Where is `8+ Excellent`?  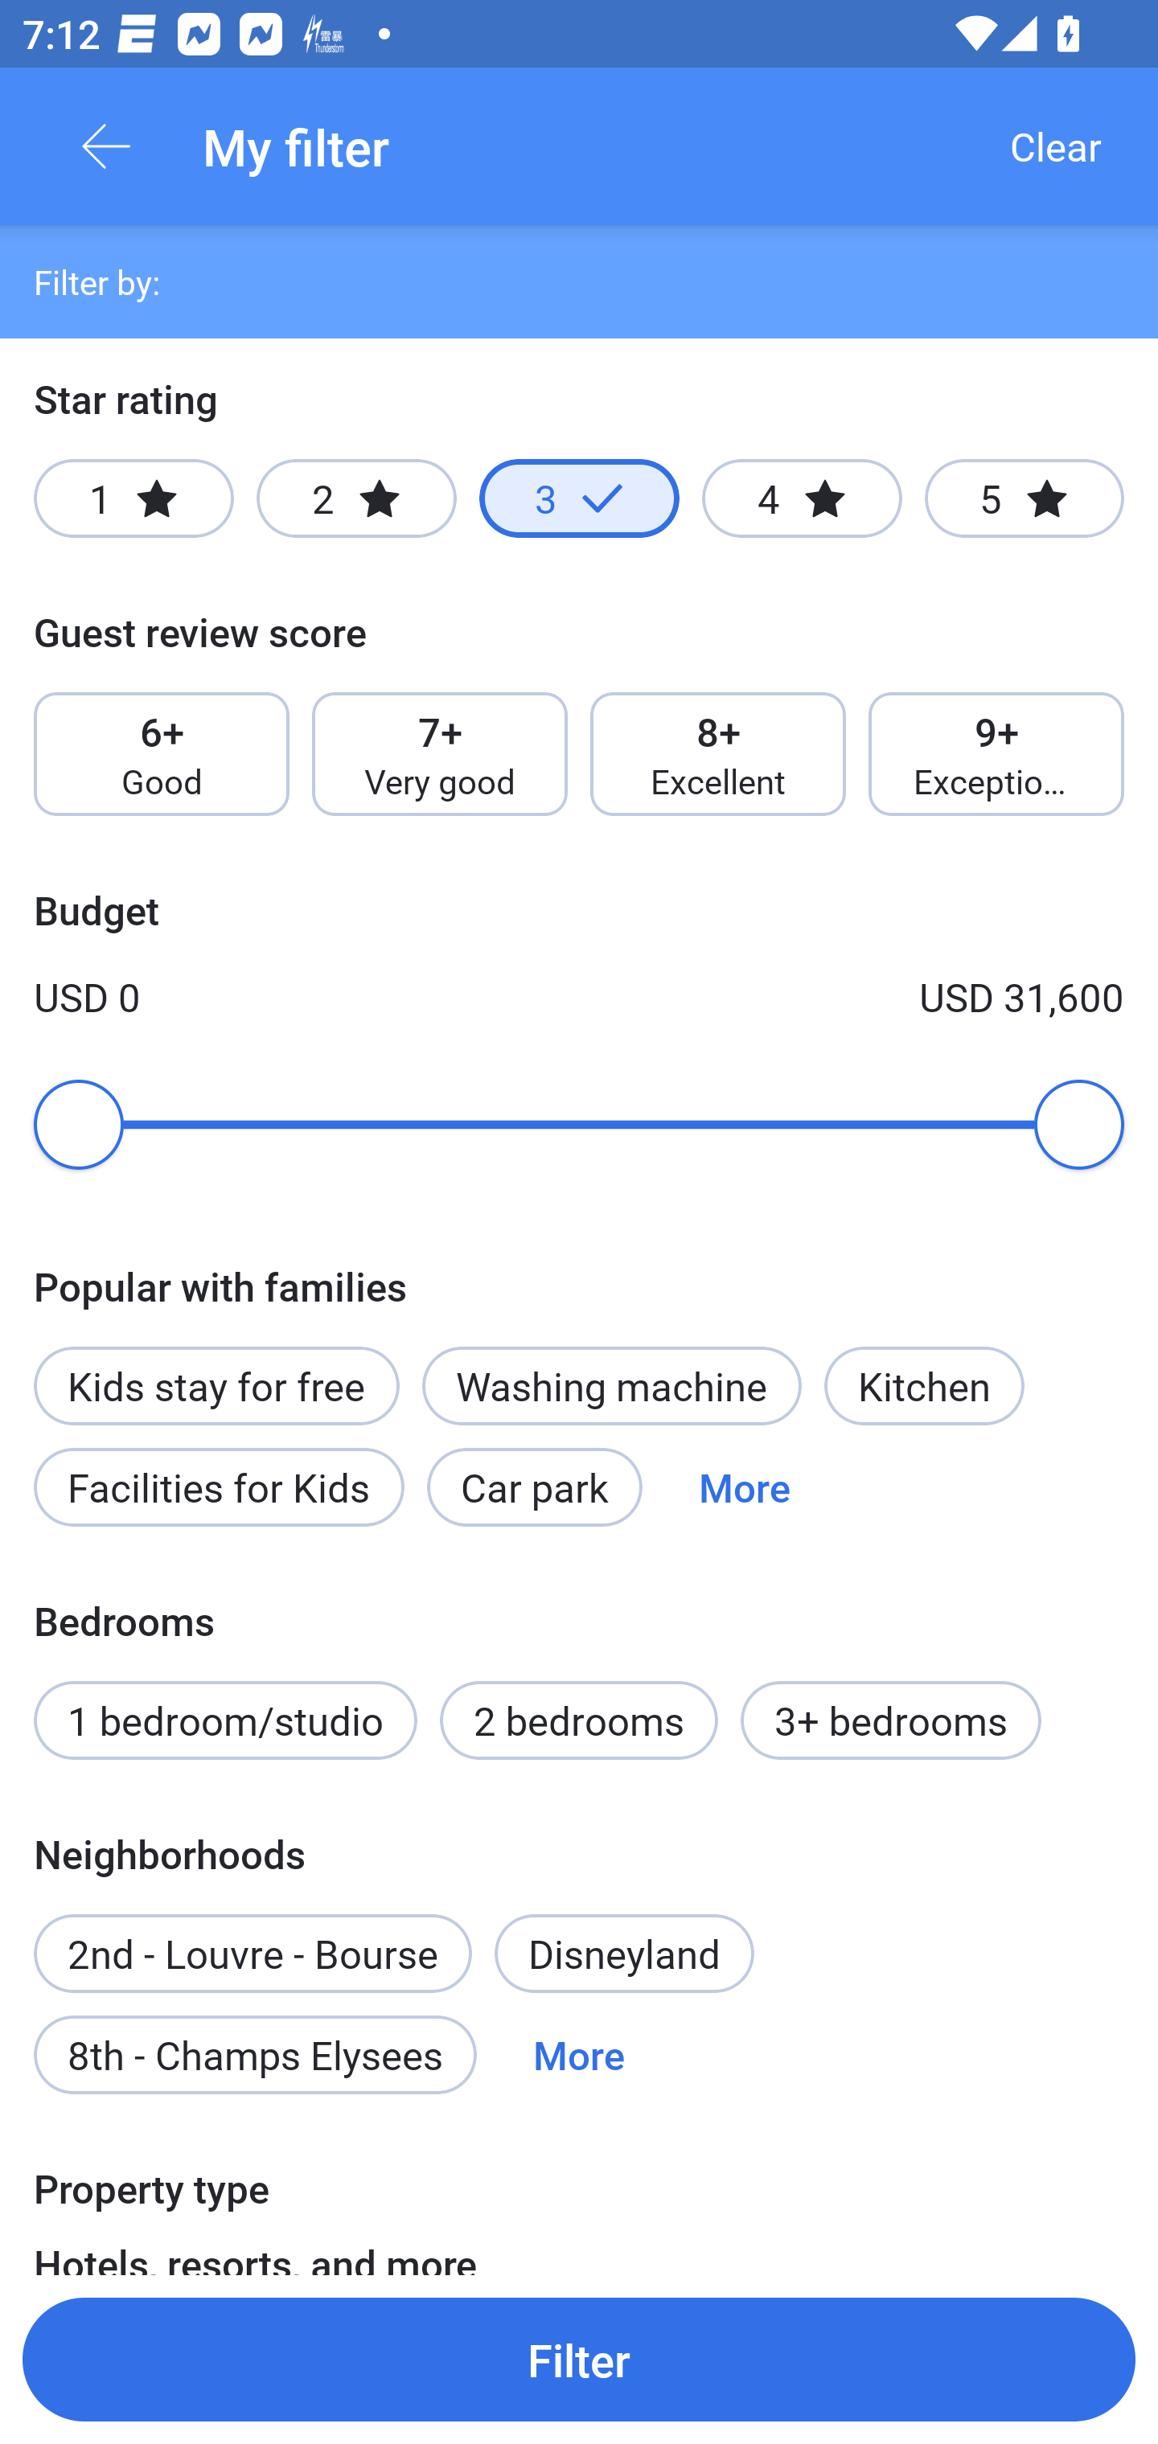
8+ Excellent is located at coordinates (718, 754).